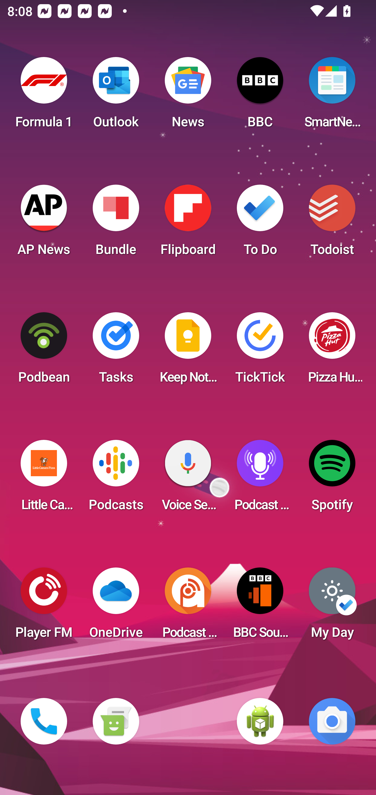 Image resolution: width=376 pixels, height=795 pixels. Describe the element at coordinates (260, 351) in the screenshot. I see `TickTick` at that location.